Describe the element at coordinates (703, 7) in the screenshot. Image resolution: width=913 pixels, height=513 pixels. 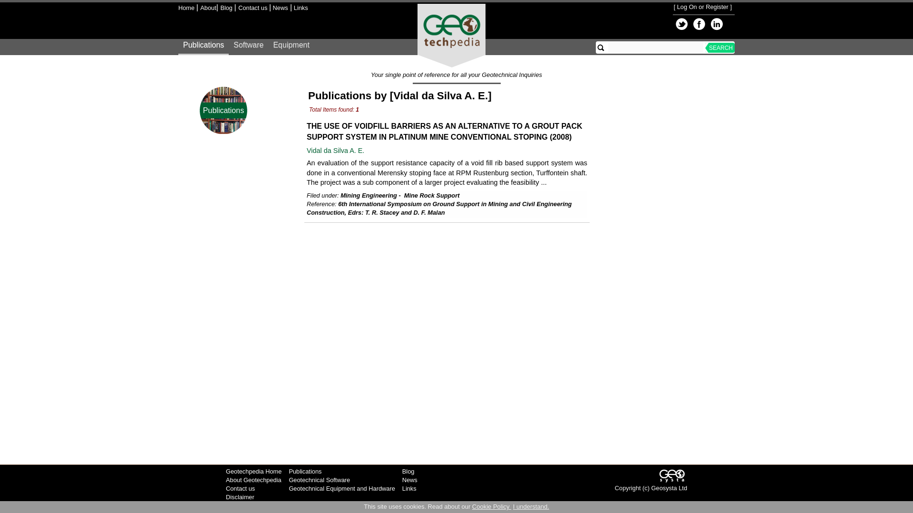
I see `Log On or Register` at that location.